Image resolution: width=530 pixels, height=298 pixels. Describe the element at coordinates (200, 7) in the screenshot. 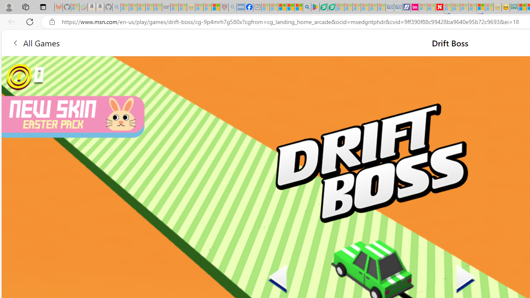

I see `Recipes - MSN - Sleeping` at that location.